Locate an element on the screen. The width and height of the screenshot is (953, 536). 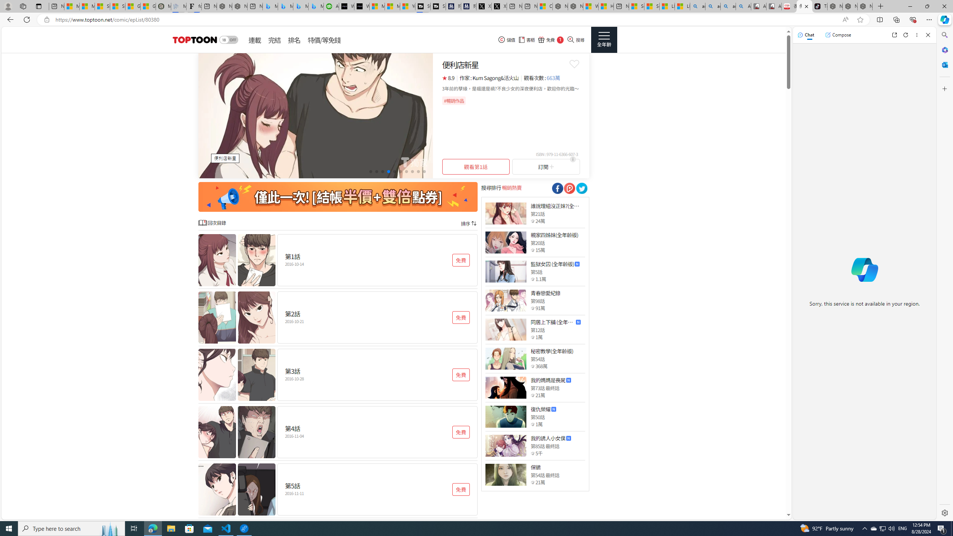
Minimize is located at coordinates (910, 6).